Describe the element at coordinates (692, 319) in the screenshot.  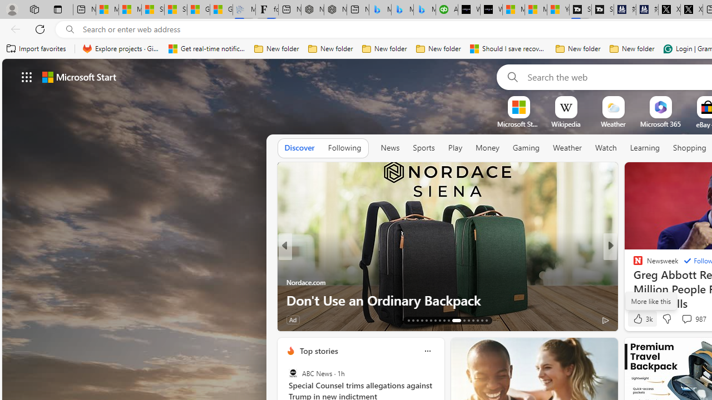
I see `View comments 17 Comment` at that location.